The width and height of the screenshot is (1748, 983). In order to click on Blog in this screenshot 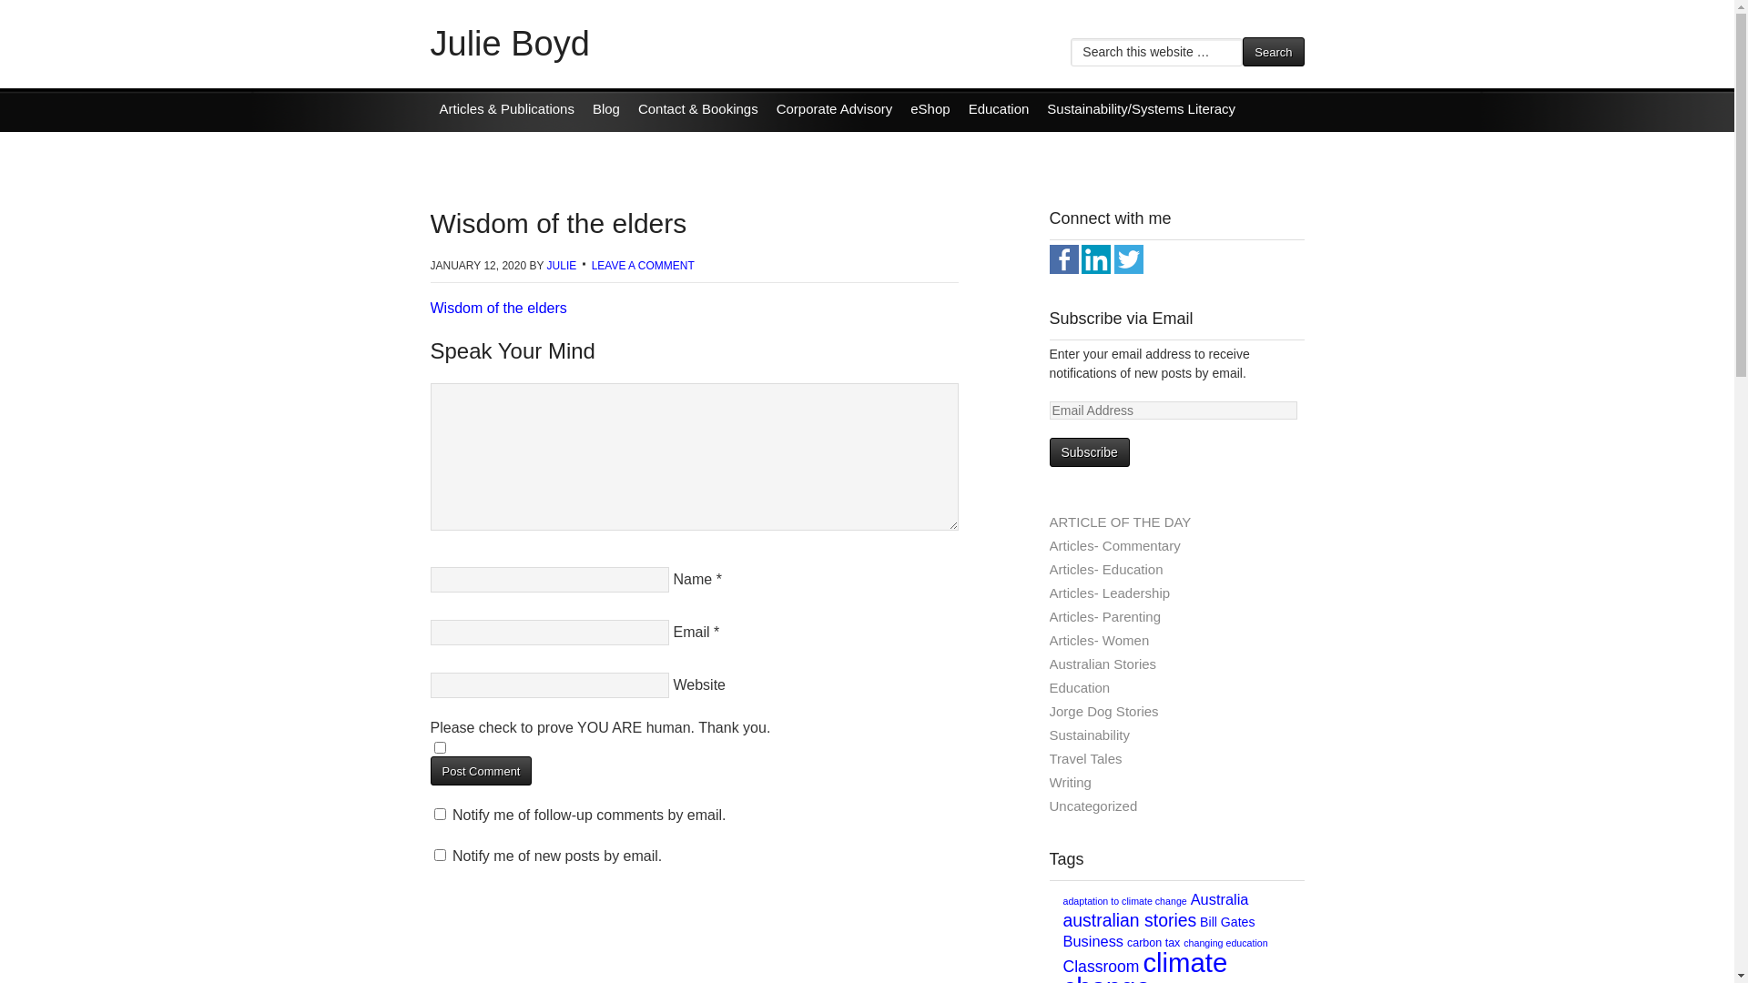, I will do `click(606, 109)`.